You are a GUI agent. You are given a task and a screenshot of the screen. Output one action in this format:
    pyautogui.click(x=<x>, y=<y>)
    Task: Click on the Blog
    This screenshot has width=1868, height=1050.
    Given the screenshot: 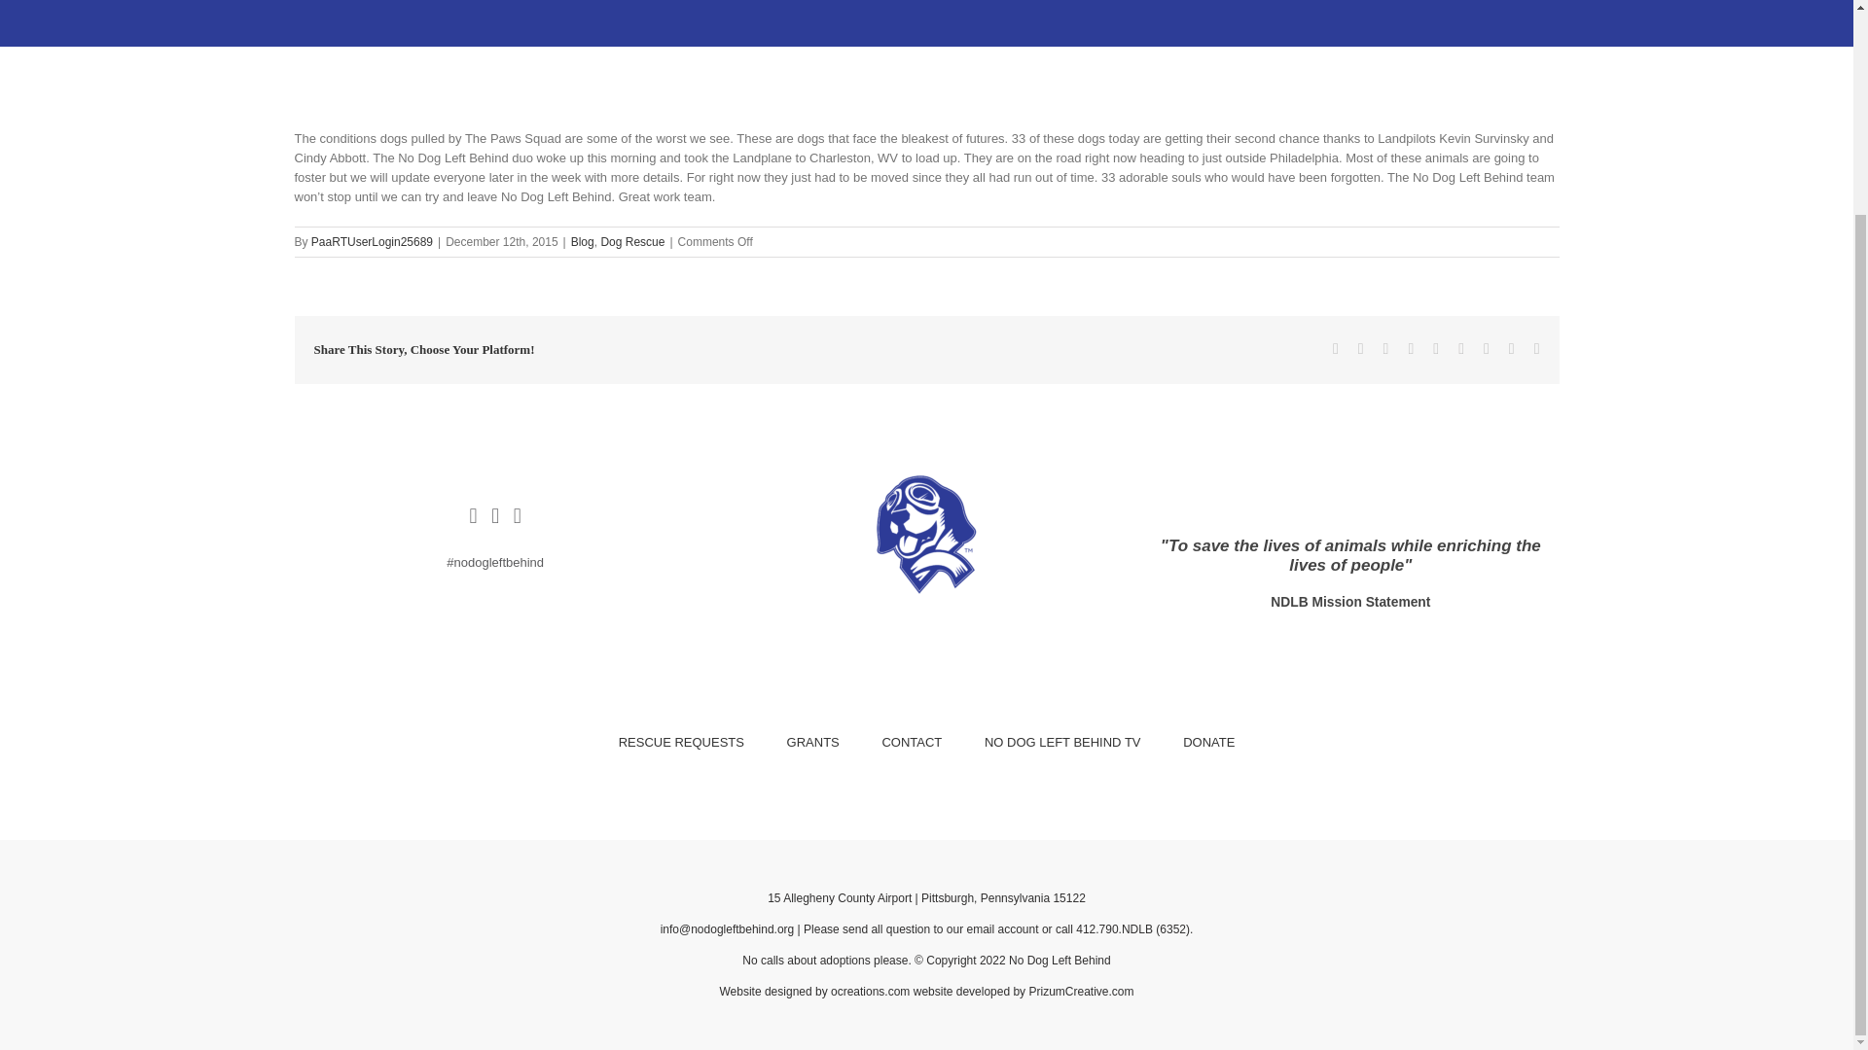 What is the action you would take?
    pyautogui.click(x=582, y=241)
    